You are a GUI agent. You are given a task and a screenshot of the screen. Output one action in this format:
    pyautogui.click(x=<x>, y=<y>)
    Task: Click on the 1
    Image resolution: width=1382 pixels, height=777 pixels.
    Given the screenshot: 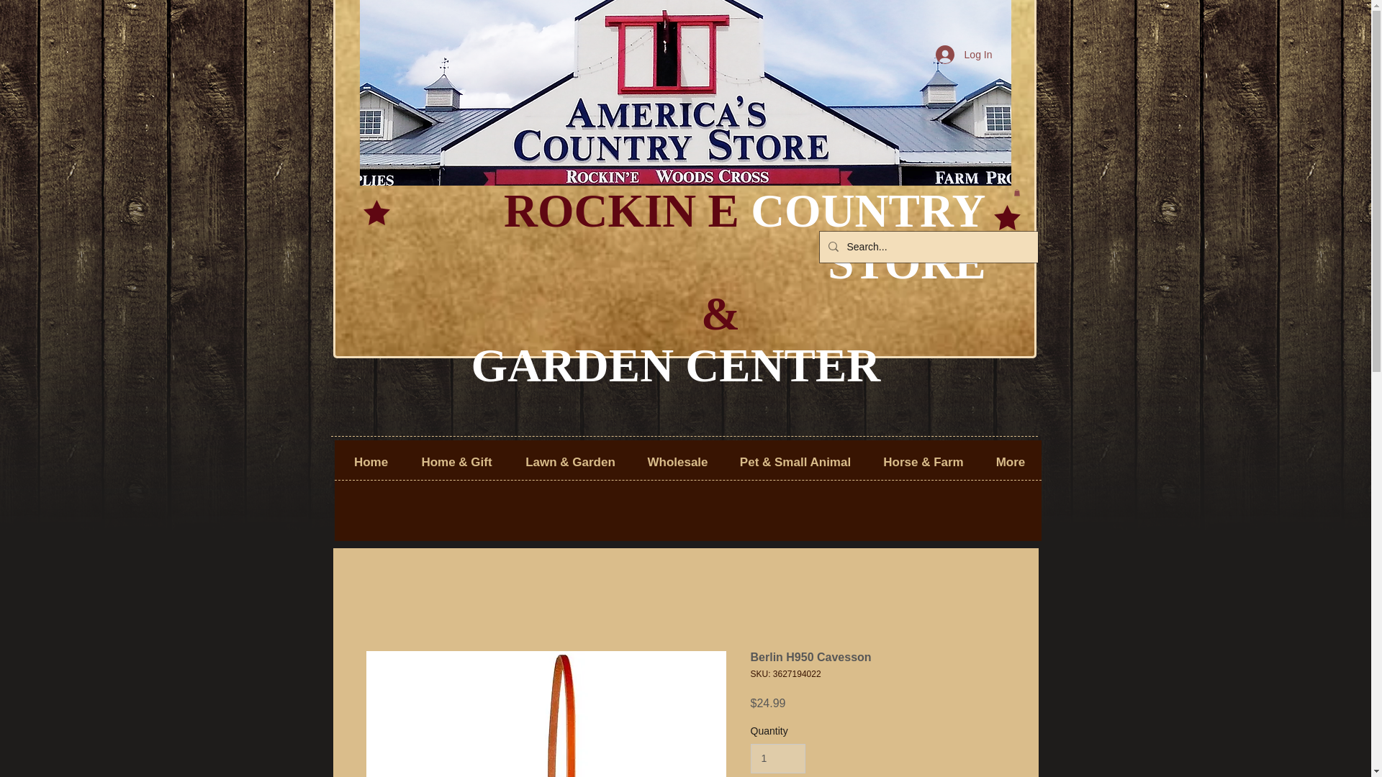 What is the action you would take?
    pyautogui.click(x=777, y=758)
    